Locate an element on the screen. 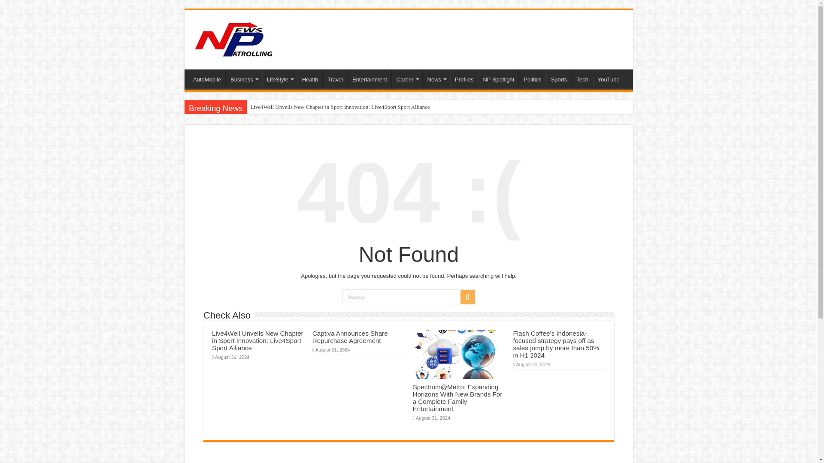  Newspatrolling.com is located at coordinates (234, 38).